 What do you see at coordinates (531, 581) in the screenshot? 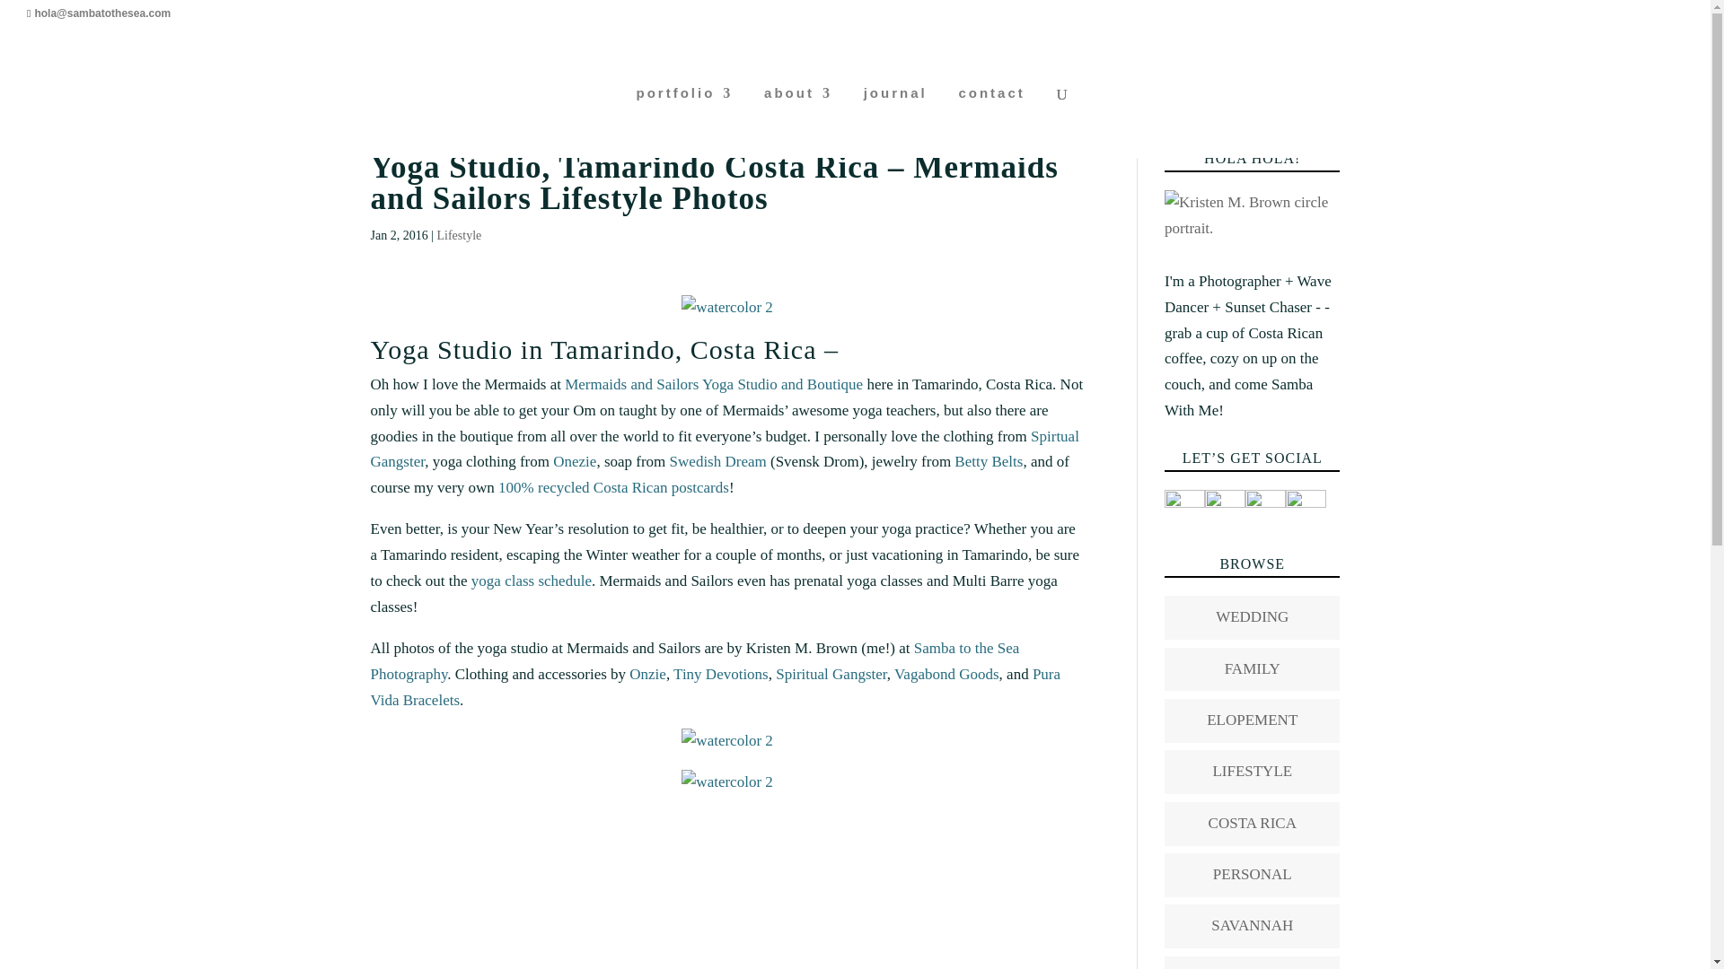
I see `yoga class schedule` at bounding box center [531, 581].